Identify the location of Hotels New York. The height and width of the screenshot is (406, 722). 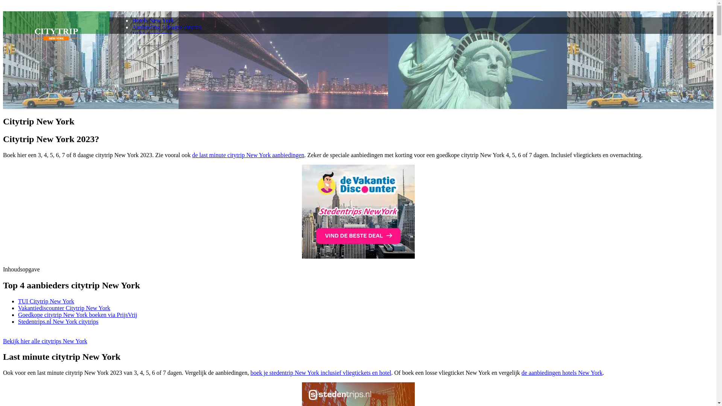
(153, 20).